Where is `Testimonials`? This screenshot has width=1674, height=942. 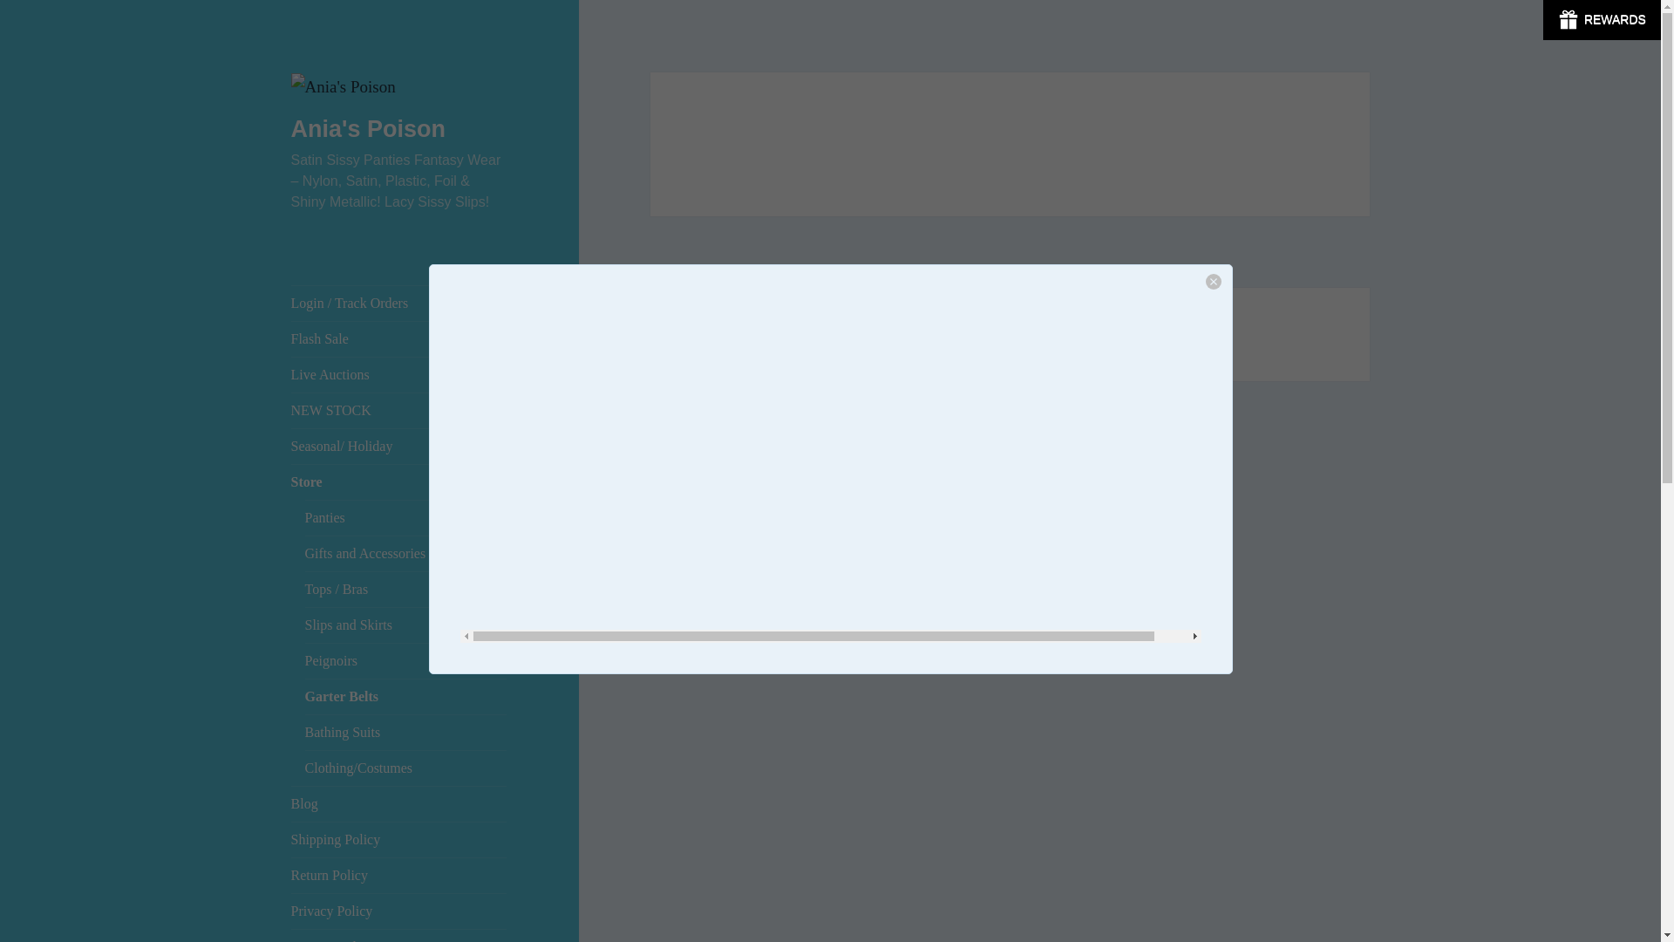
Testimonials is located at coordinates (399, 935).